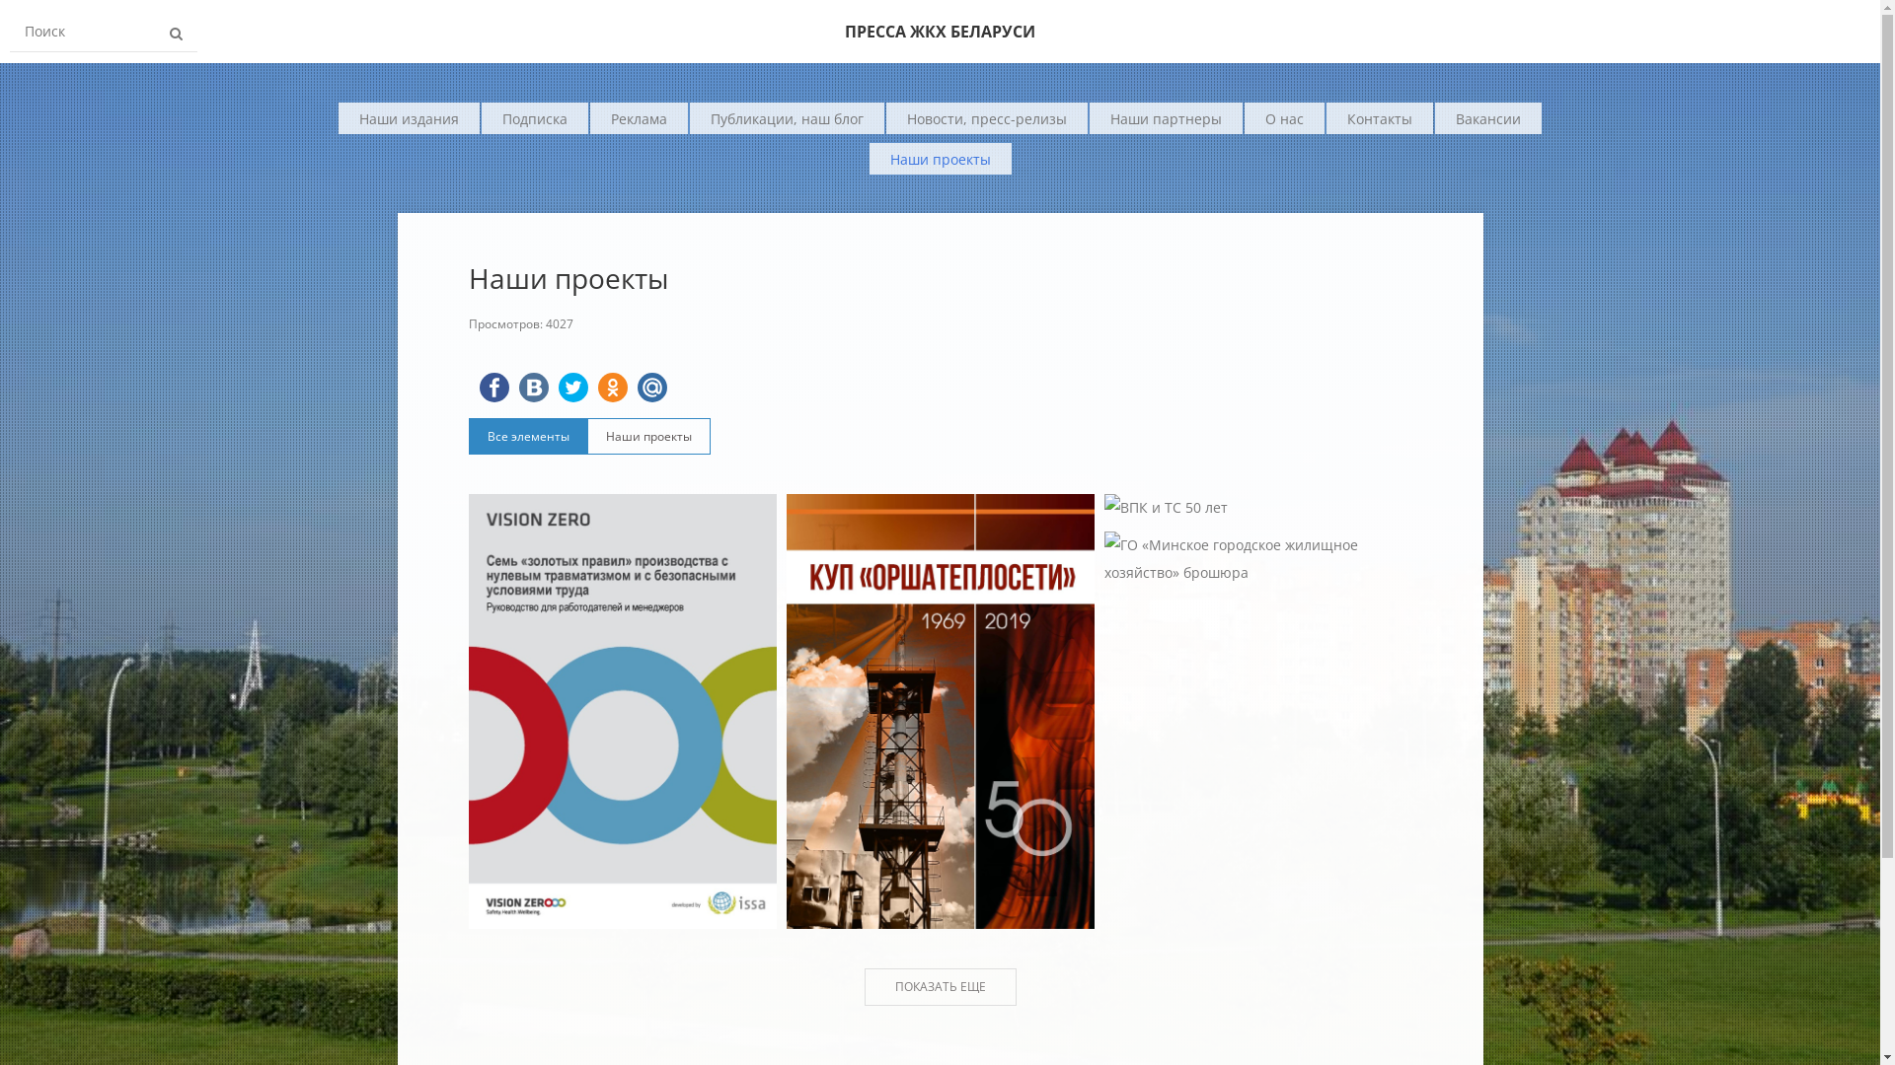  What do you see at coordinates (573, 388) in the screenshot?
I see `Twitter` at bounding box center [573, 388].